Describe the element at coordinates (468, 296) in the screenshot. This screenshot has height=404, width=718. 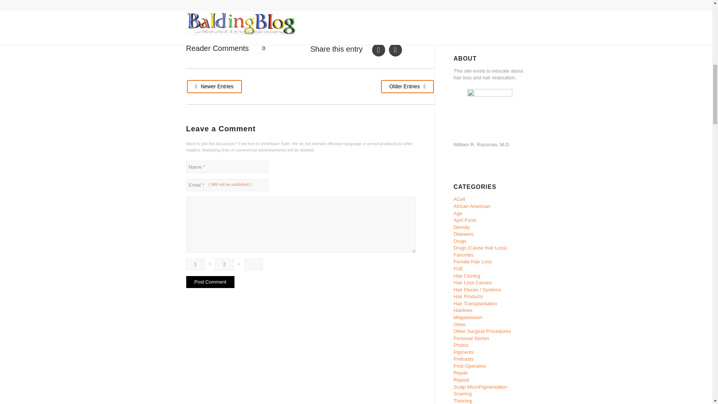
I see `Hair Products` at that location.